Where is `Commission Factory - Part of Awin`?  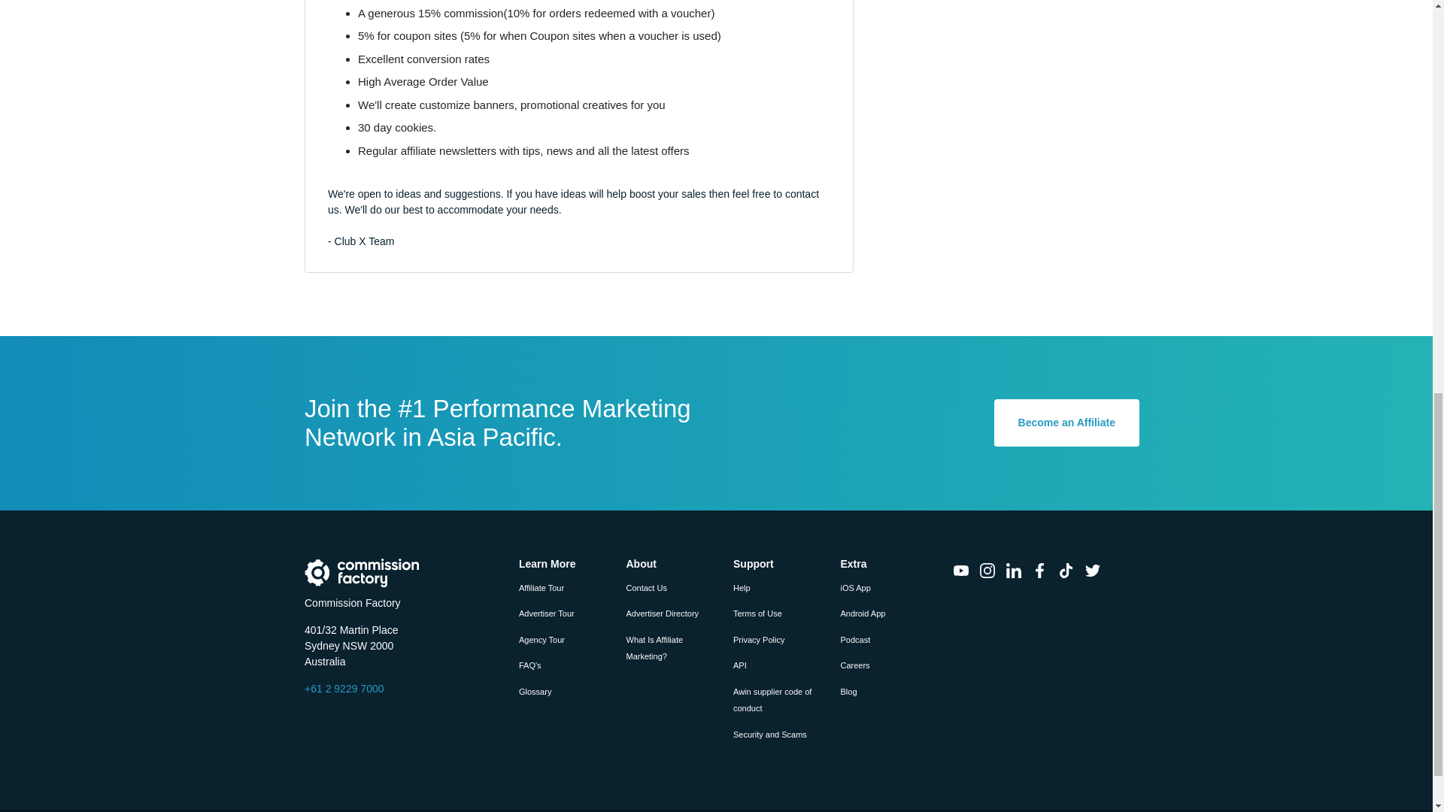 Commission Factory - Part of Awin is located at coordinates (363, 572).